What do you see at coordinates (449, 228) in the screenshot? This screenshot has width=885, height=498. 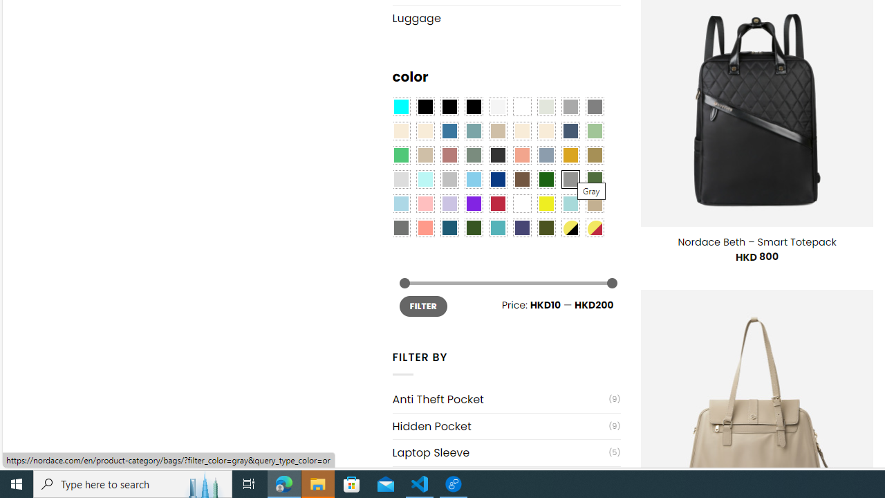 I see `Capri Blue` at bounding box center [449, 228].